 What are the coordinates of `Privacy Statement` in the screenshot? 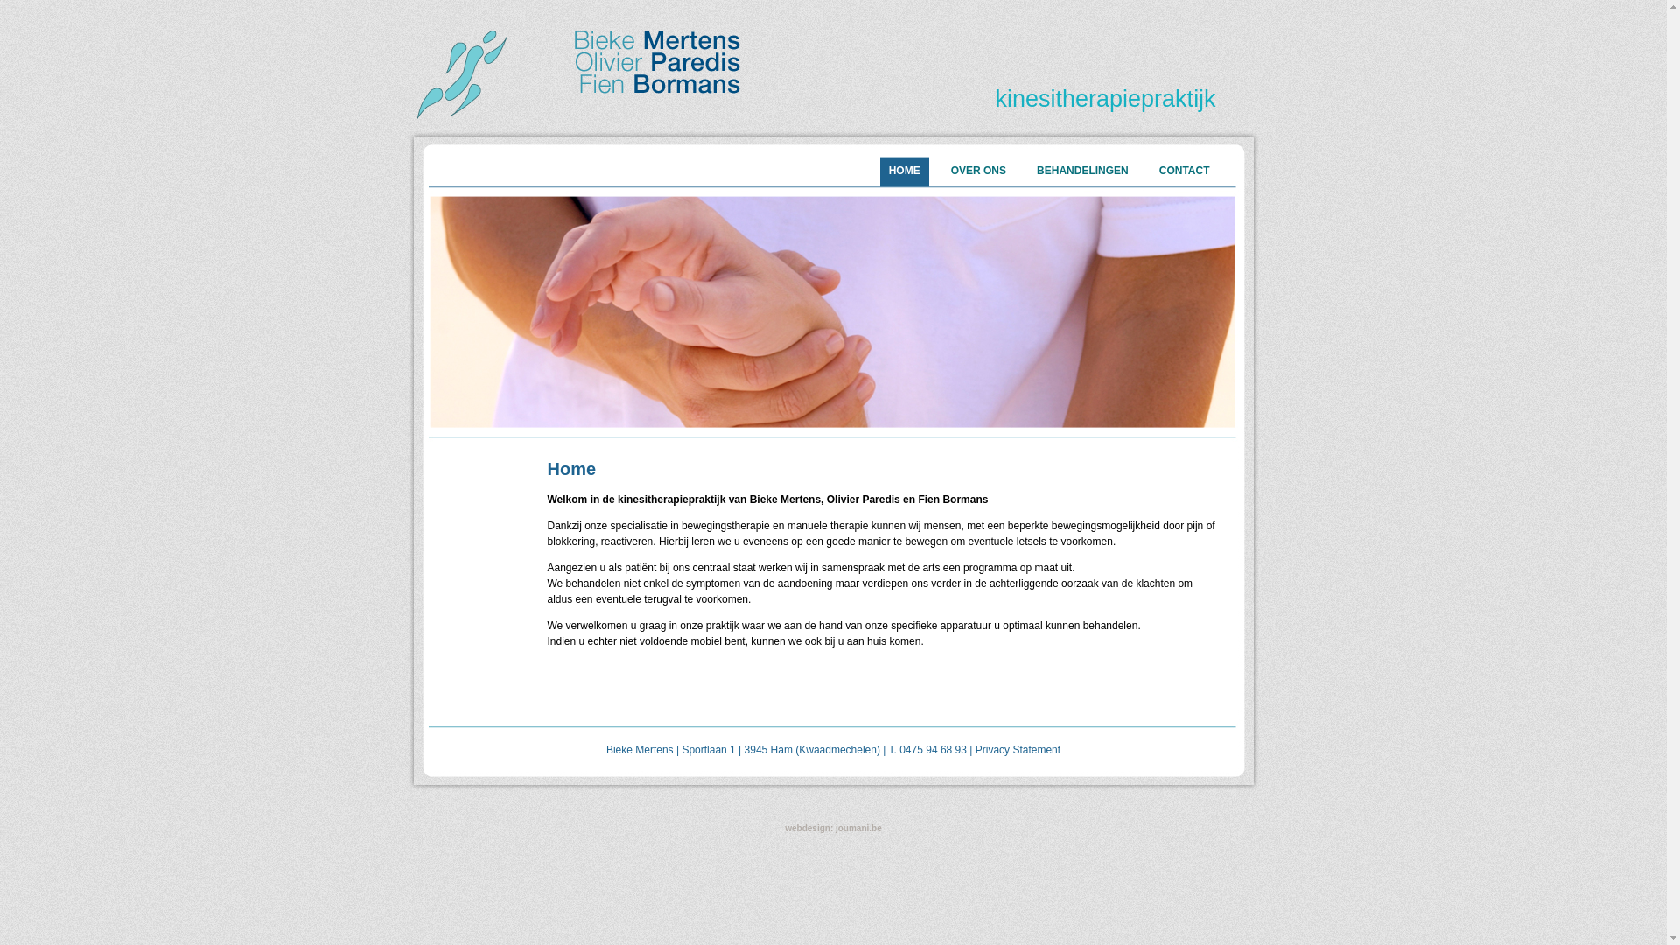 It's located at (1018, 750).